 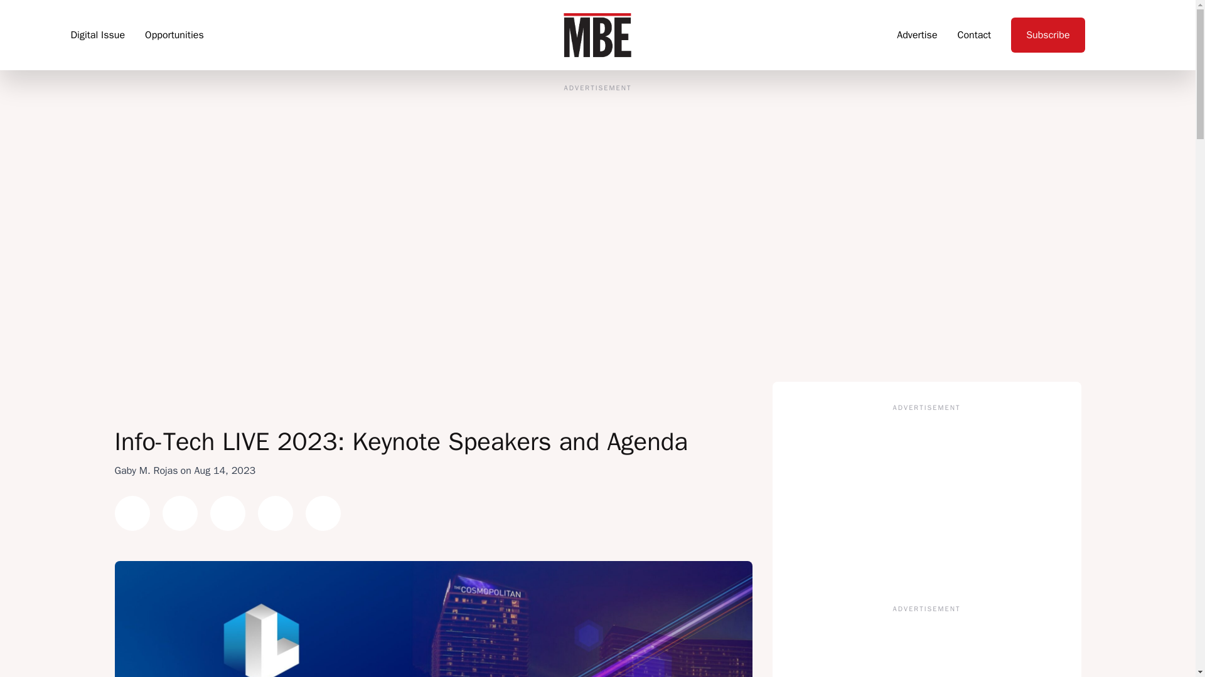 I want to click on Advertise, so click(x=916, y=35).